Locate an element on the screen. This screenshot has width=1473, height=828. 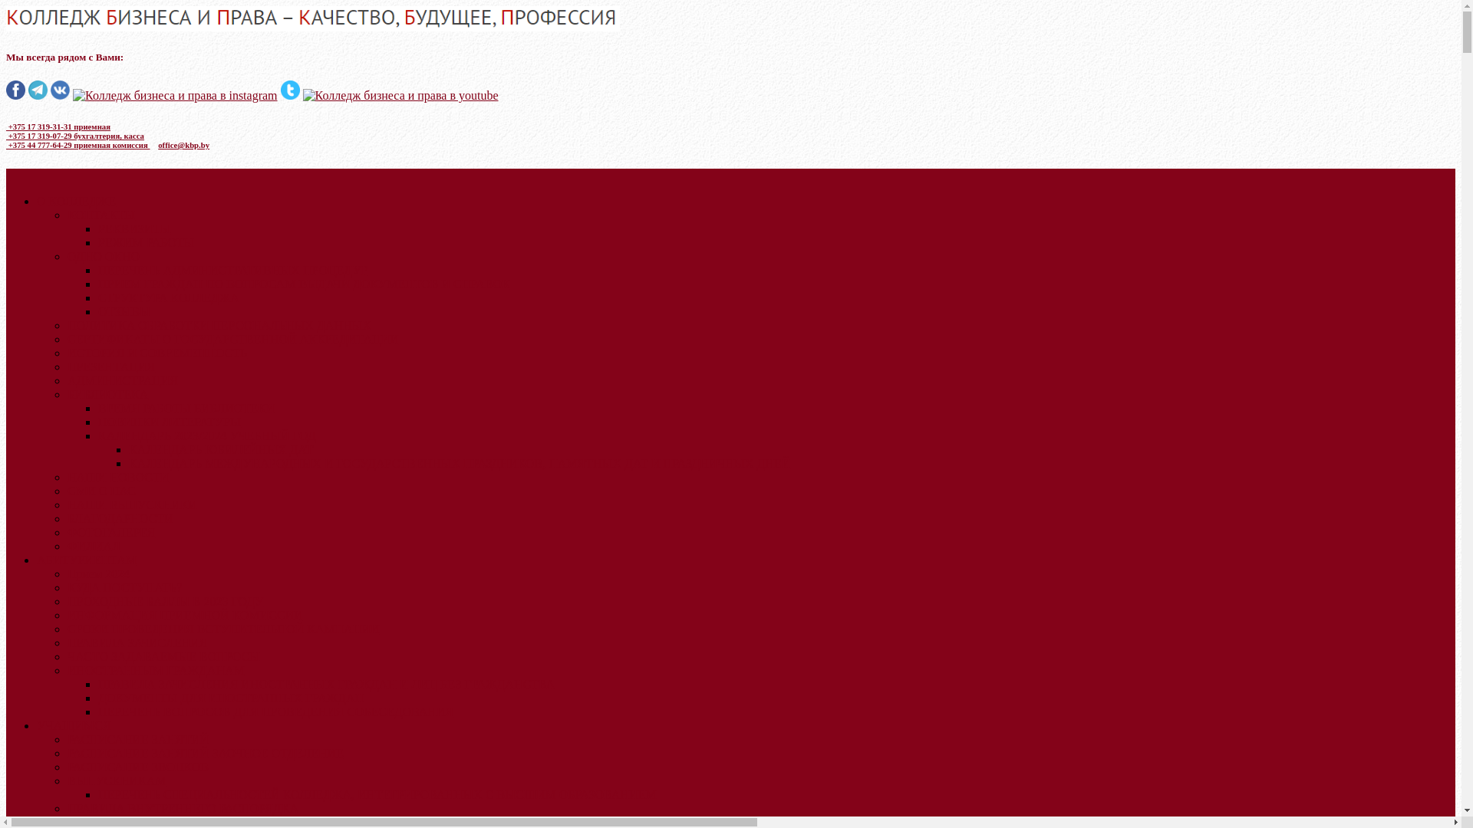
office@kbp.by is located at coordinates (184, 145).